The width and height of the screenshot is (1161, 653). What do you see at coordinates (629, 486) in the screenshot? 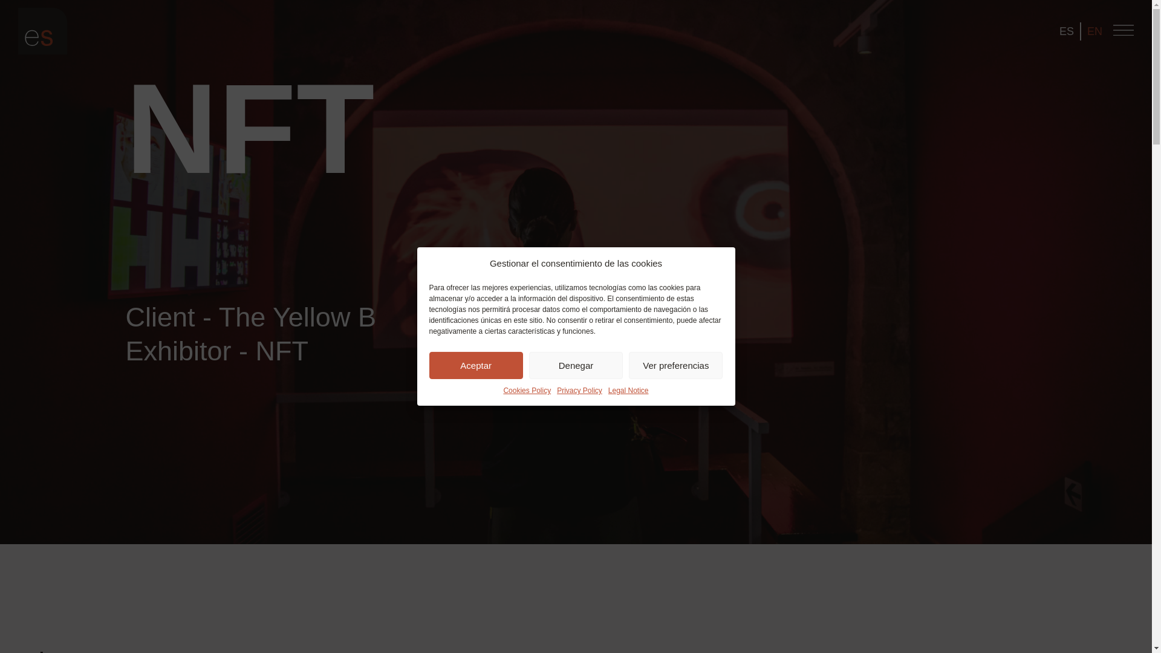
I see `Legal Notice` at bounding box center [629, 486].